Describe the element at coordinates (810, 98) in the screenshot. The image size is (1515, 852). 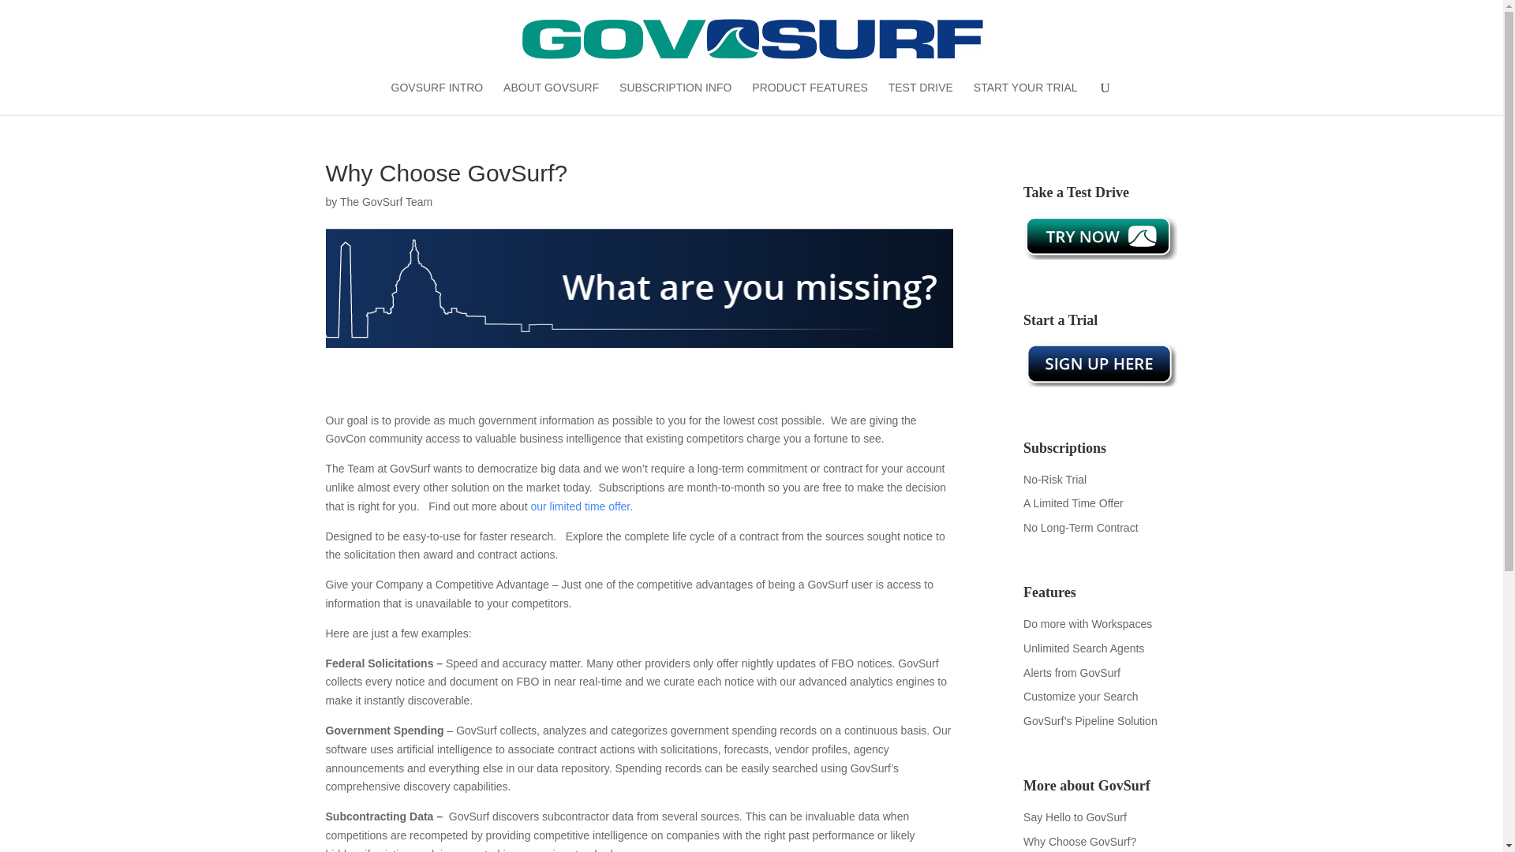
I see `PRODUCT FEATURES` at that location.